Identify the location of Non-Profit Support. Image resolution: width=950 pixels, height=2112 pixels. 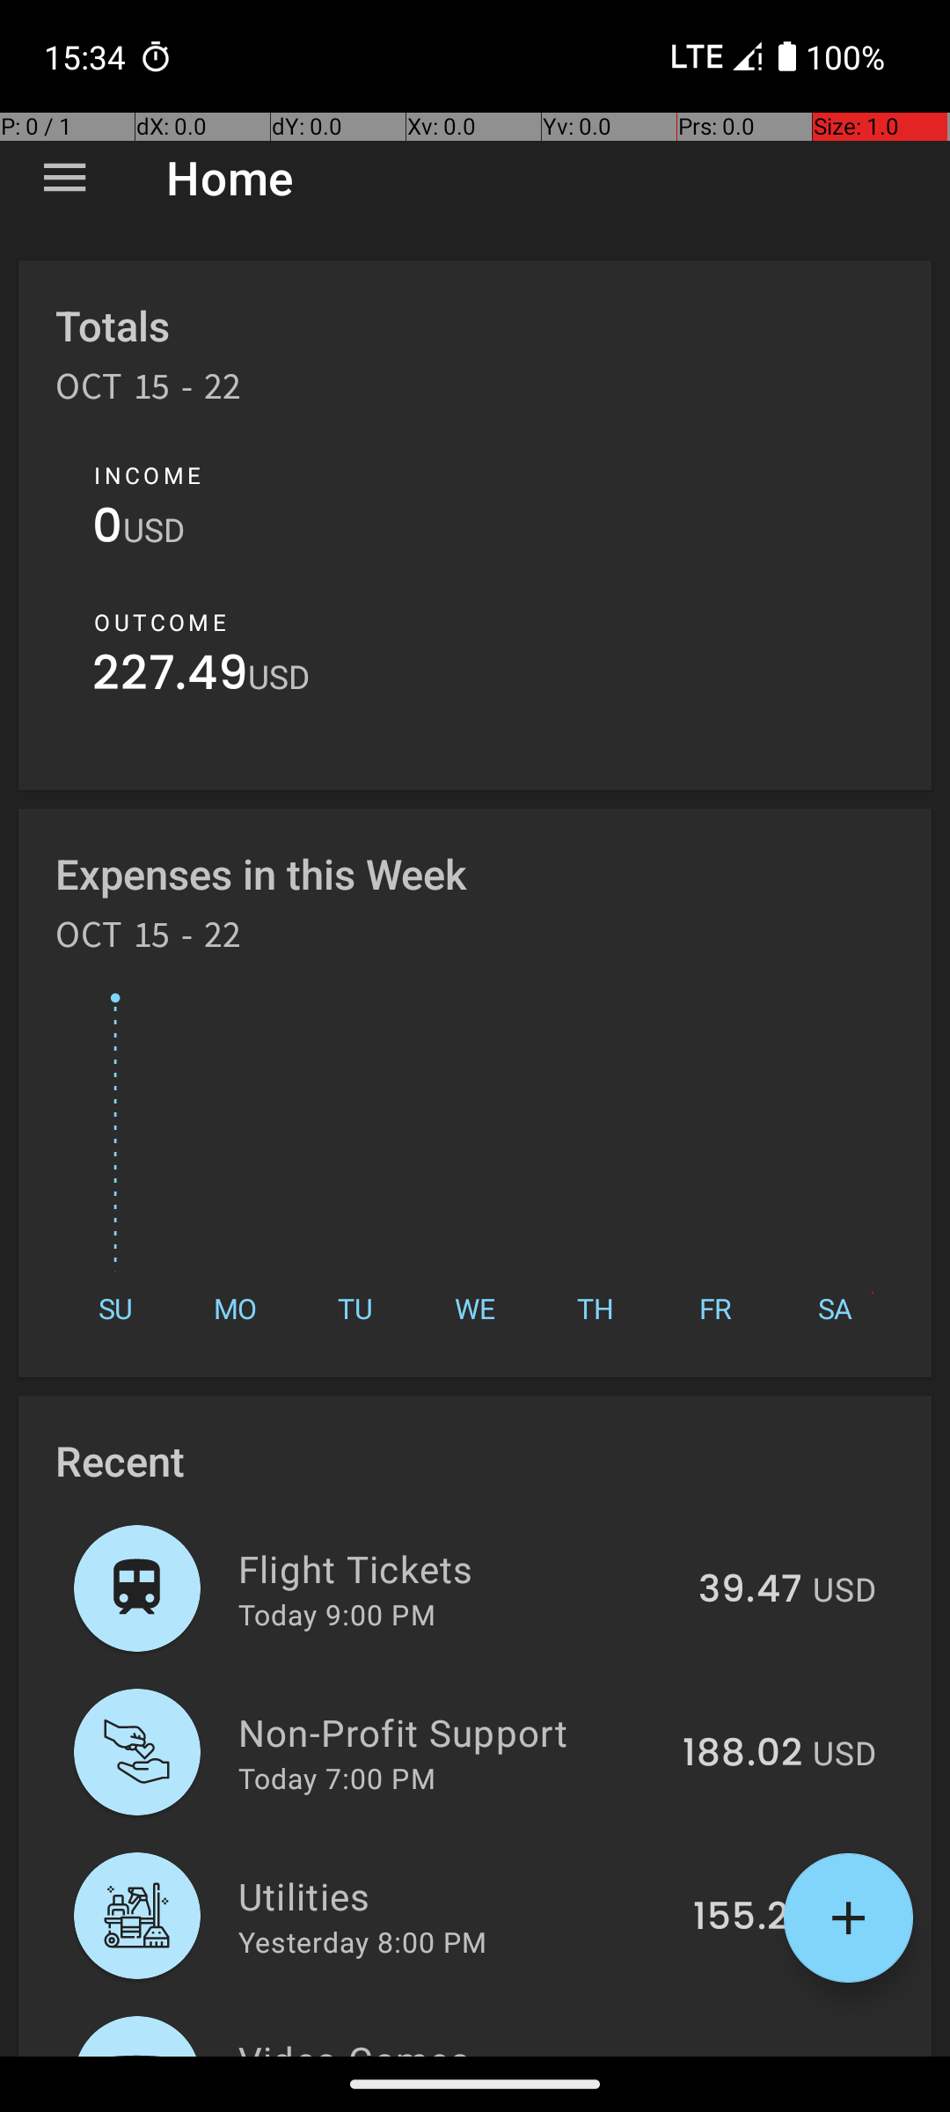
(450, 1732).